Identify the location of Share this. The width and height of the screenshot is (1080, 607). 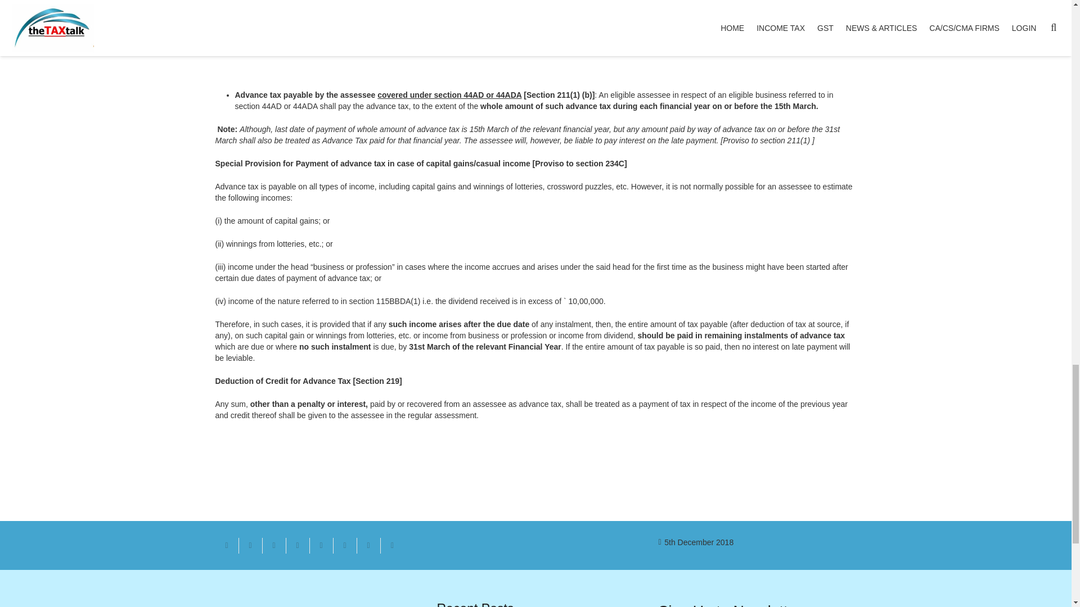
(368, 545).